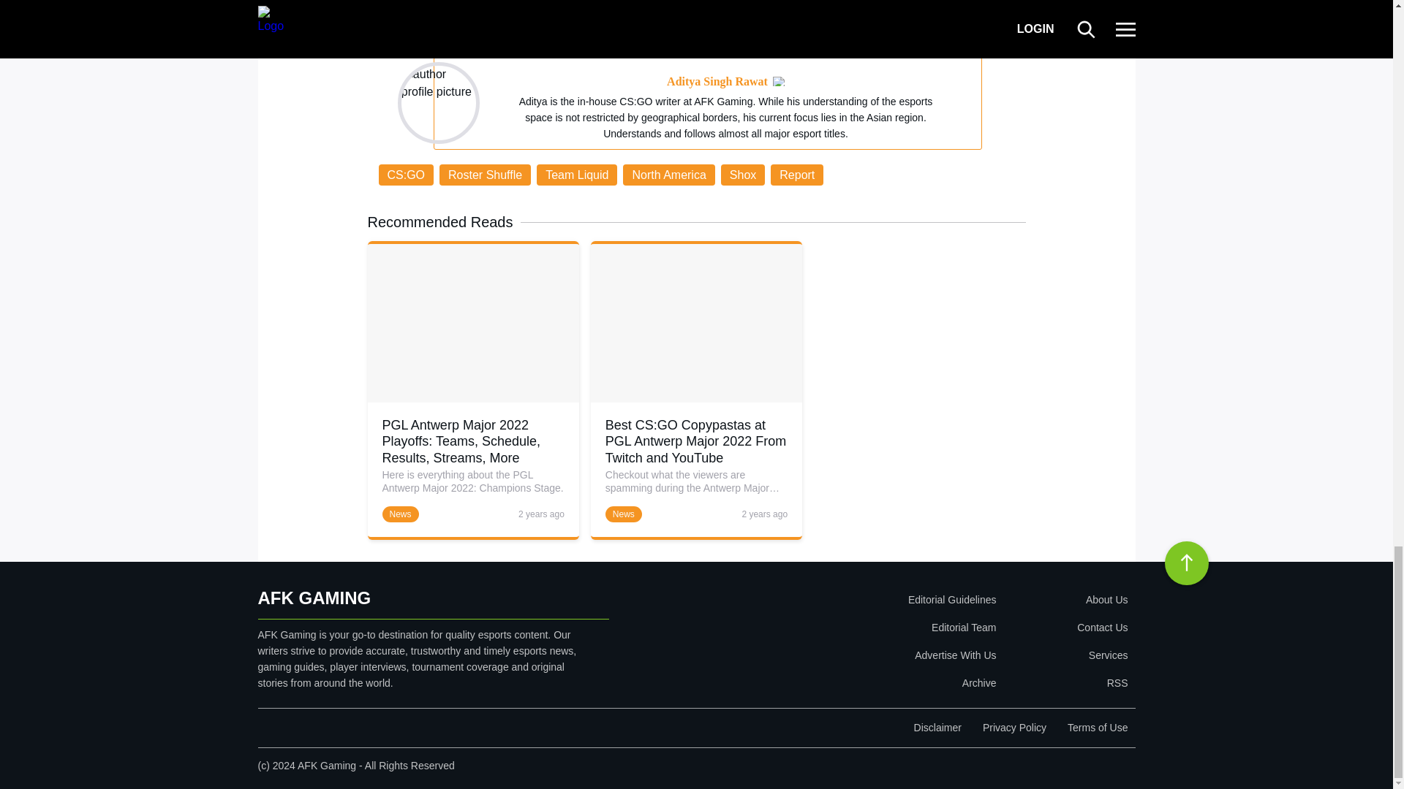 The image size is (1404, 789). Describe the element at coordinates (668, 174) in the screenshot. I see `North America` at that location.